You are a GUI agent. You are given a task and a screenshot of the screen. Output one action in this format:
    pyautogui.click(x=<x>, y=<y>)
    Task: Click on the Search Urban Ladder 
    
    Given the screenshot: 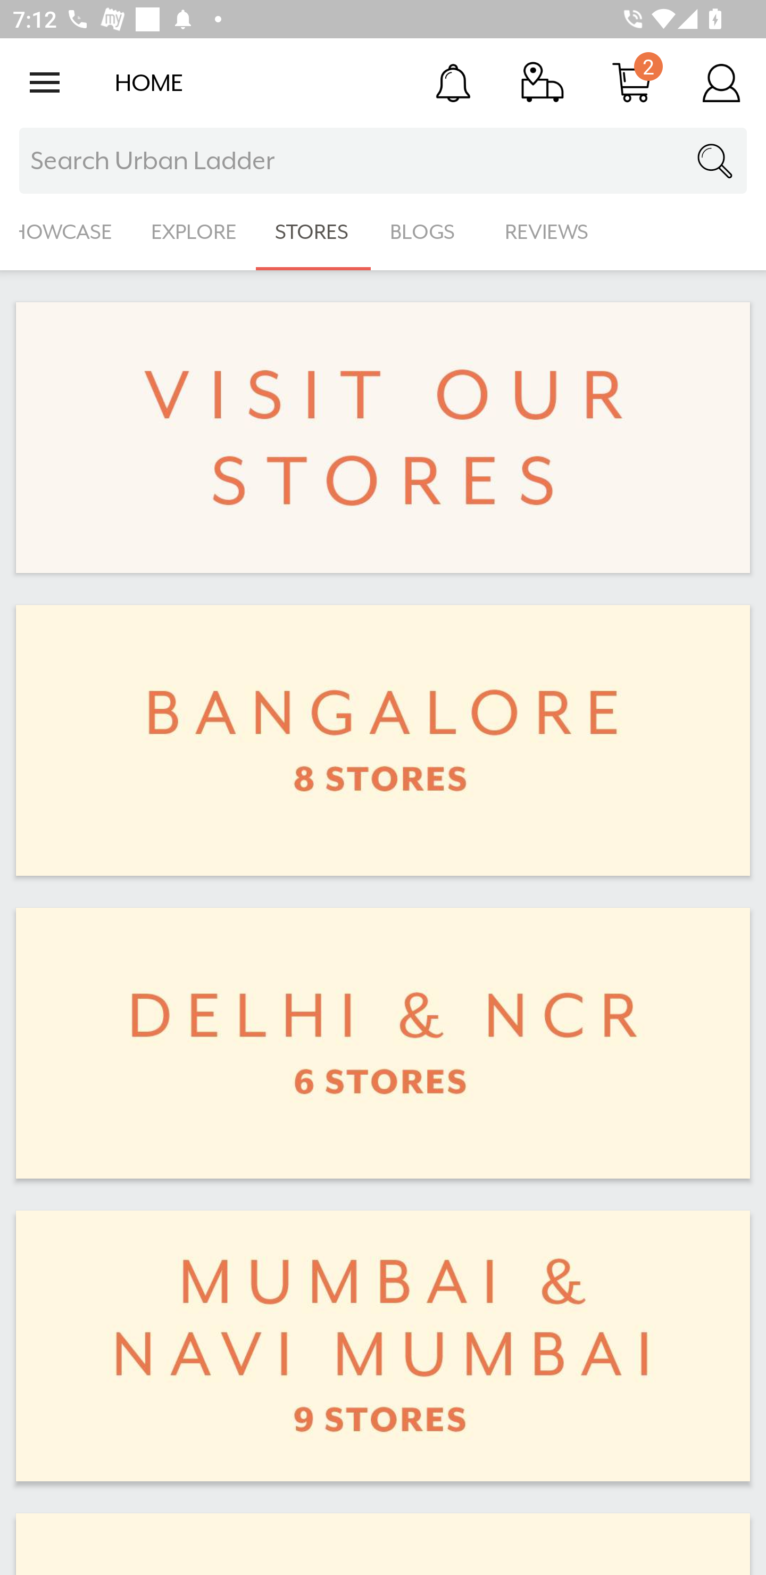 What is the action you would take?
    pyautogui.click(x=383, y=161)
    